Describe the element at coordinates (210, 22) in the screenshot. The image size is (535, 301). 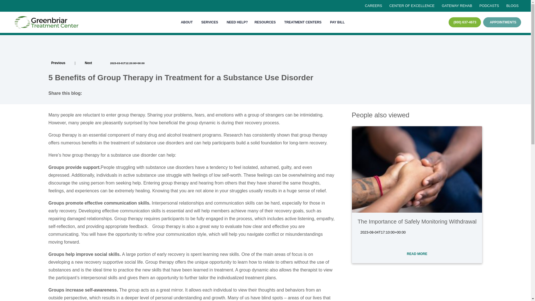
I see `SERVICES  ` at that location.